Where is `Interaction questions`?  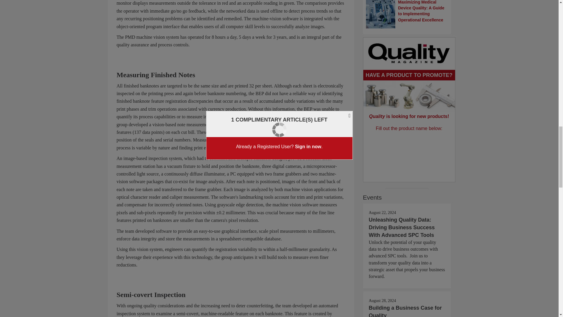 Interaction questions is located at coordinates (409, 150).